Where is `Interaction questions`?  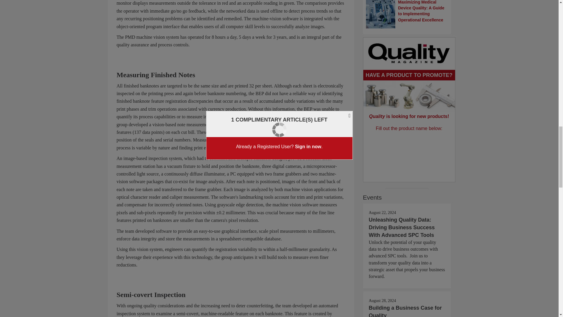 Interaction questions is located at coordinates (409, 150).